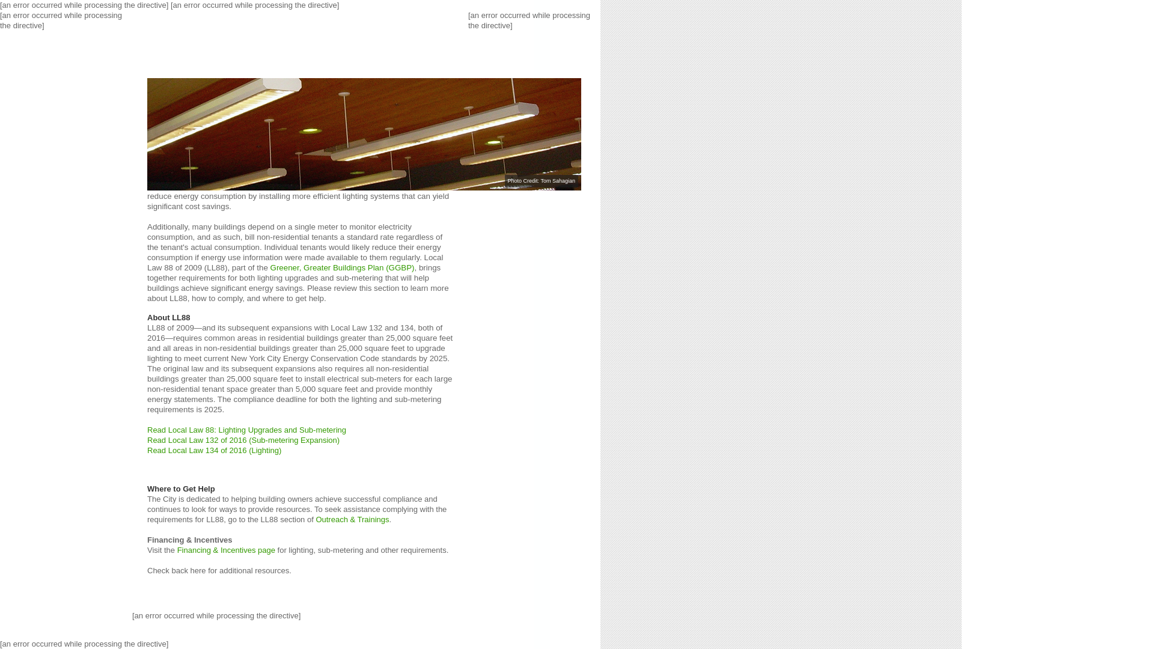 The height and width of the screenshot is (649, 1154). What do you see at coordinates (246, 430) in the screenshot?
I see `Read Local Law 88: Lighting Upgrades and Sub-metering` at bounding box center [246, 430].